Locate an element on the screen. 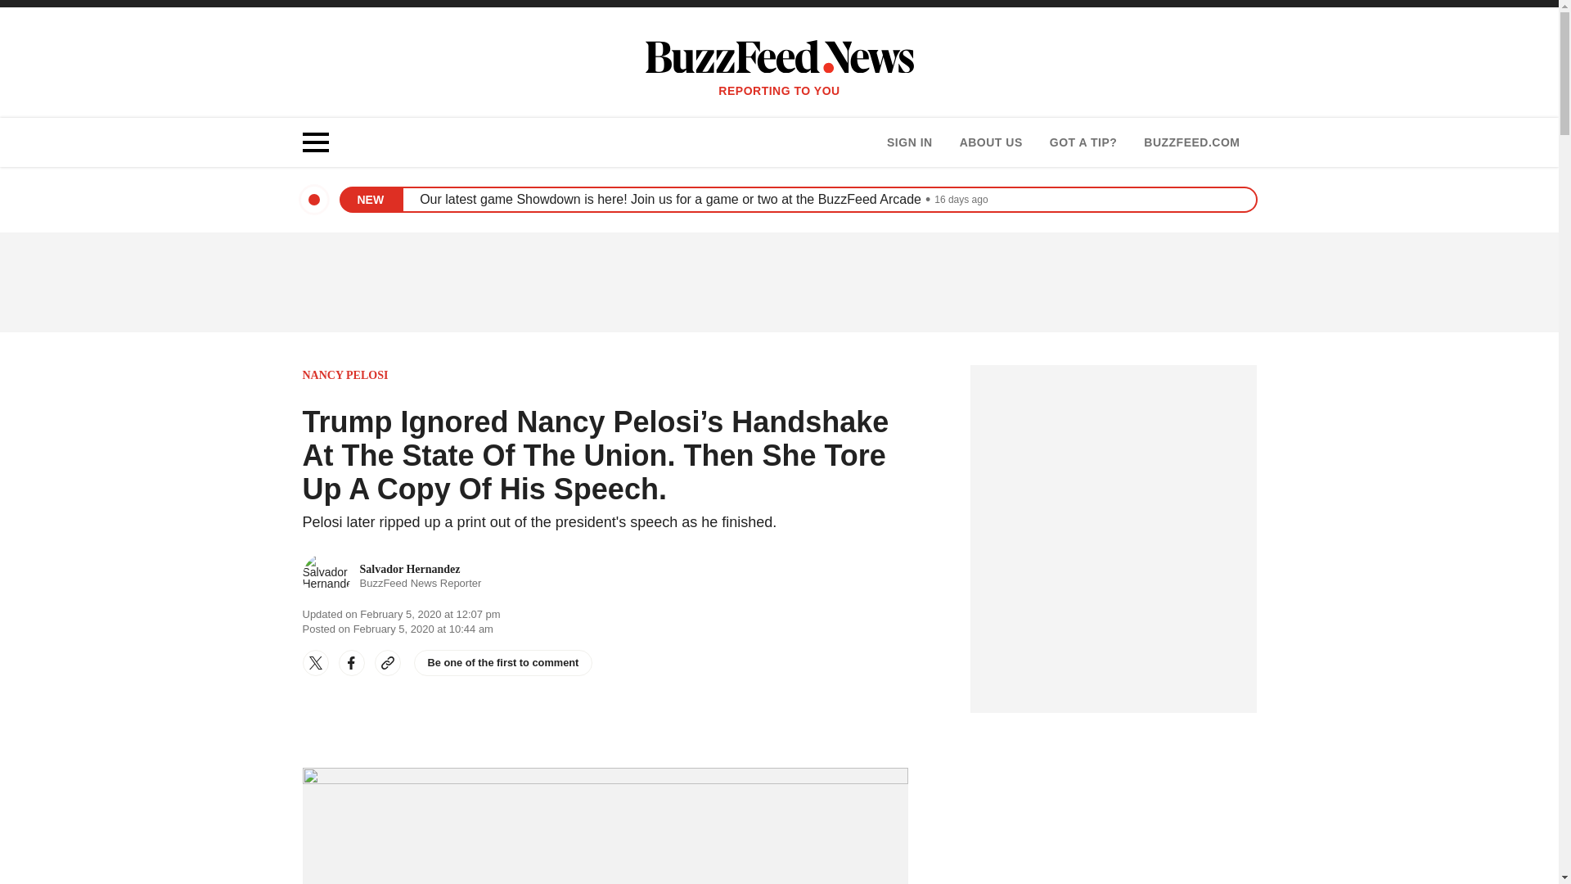 The width and height of the screenshot is (1571, 884). ABOUT US is located at coordinates (393, 577).